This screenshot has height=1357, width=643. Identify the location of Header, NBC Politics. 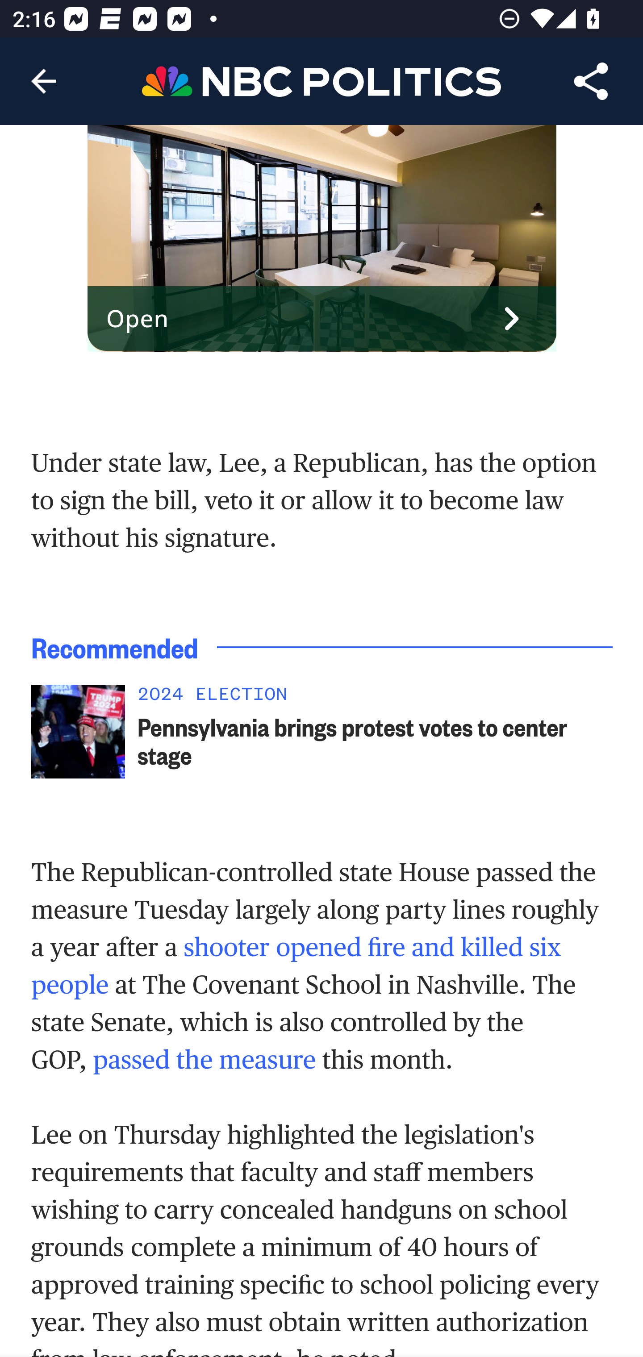
(321, 80).